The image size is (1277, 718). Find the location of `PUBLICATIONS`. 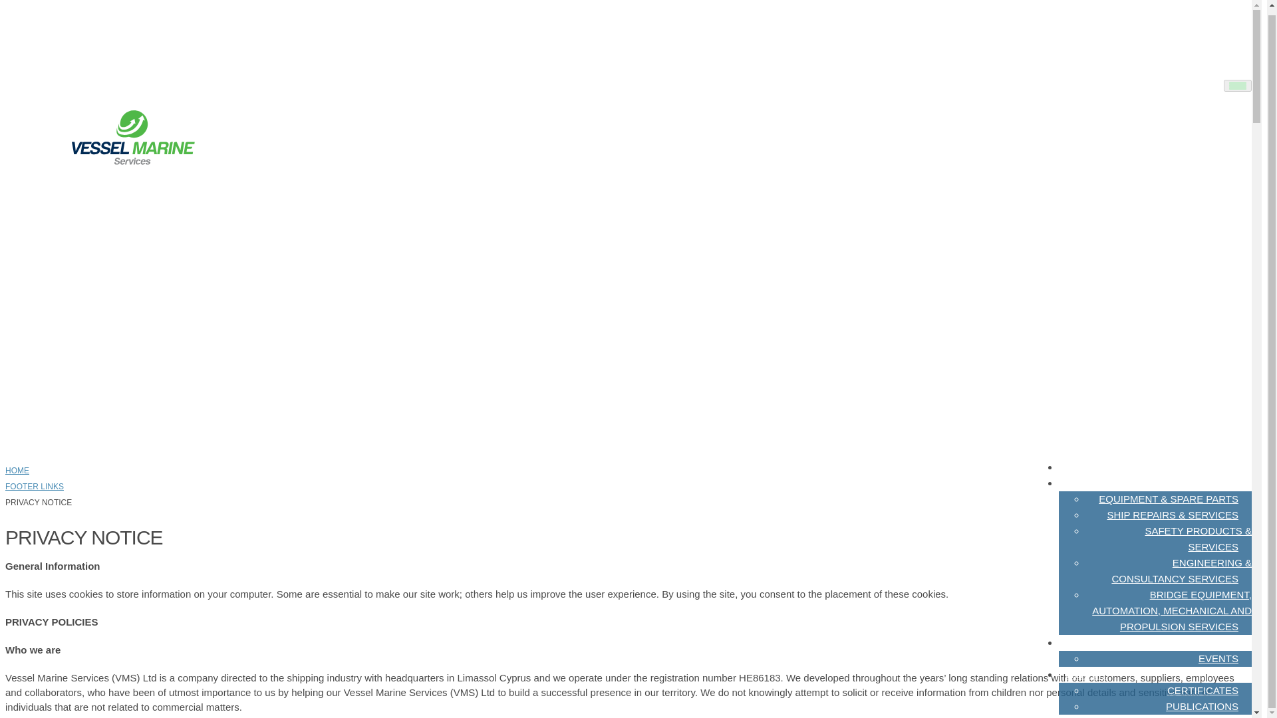

PUBLICATIONS is located at coordinates (1202, 706).